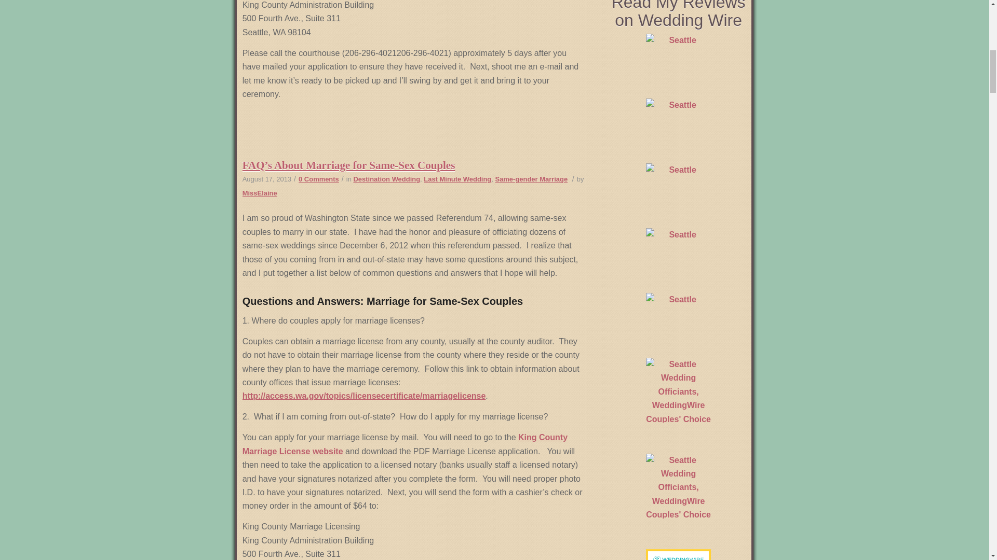  Describe the element at coordinates (318, 179) in the screenshot. I see `0 Comments` at that location.